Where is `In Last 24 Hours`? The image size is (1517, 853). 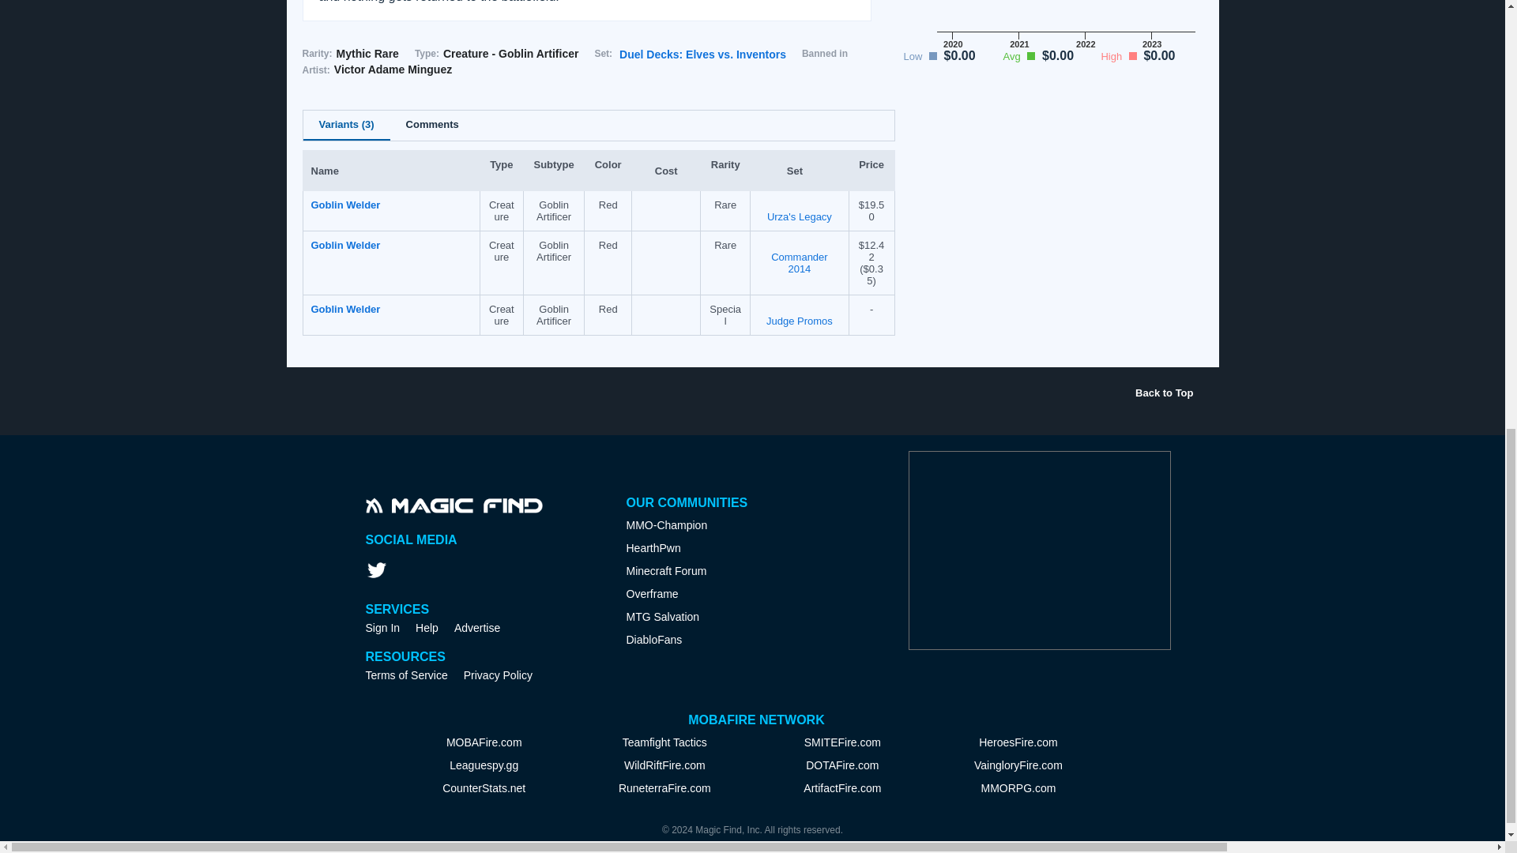 In Last 24 Hours is located at coordinates (871, 274).